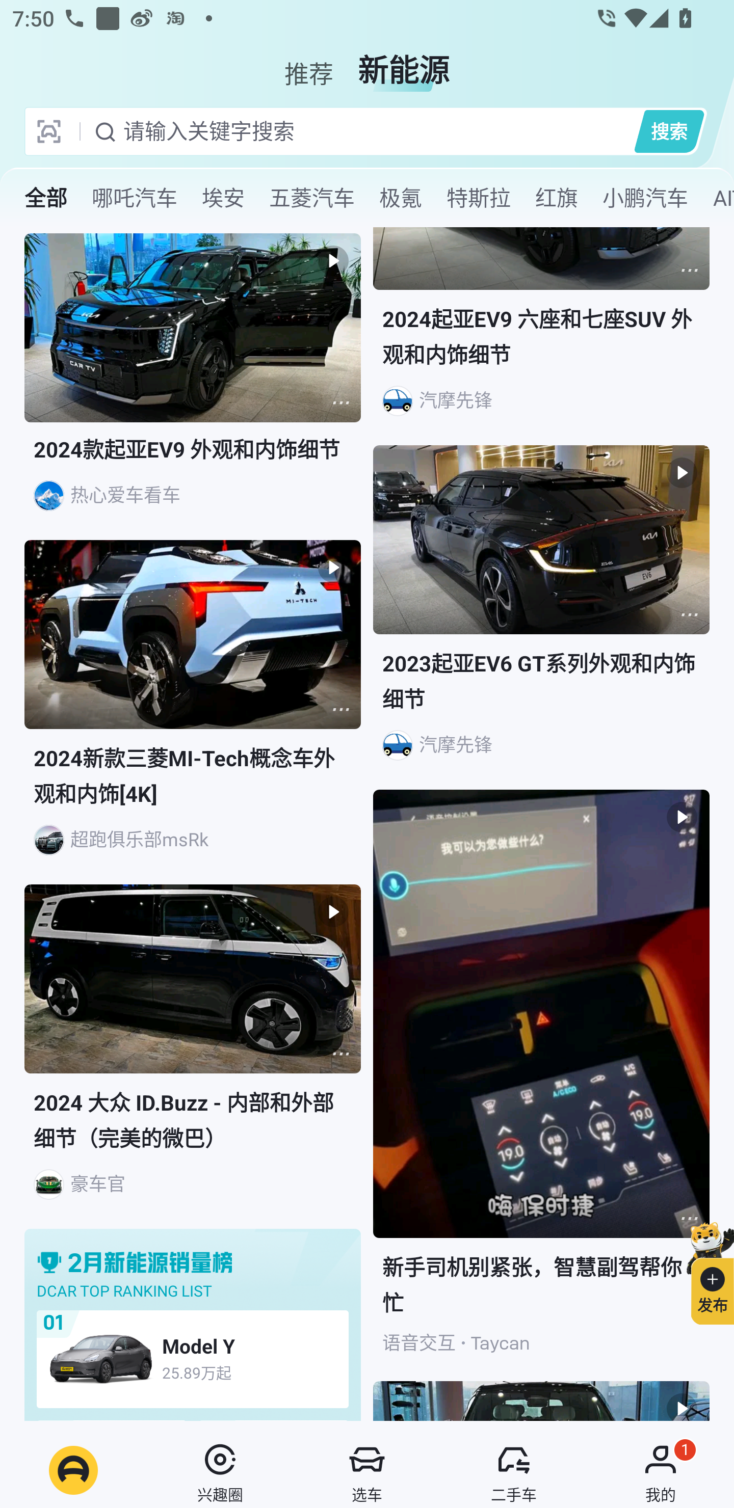 This screenshot has width=734, height=1508. I want to click on 极氪, so click(401, 198).